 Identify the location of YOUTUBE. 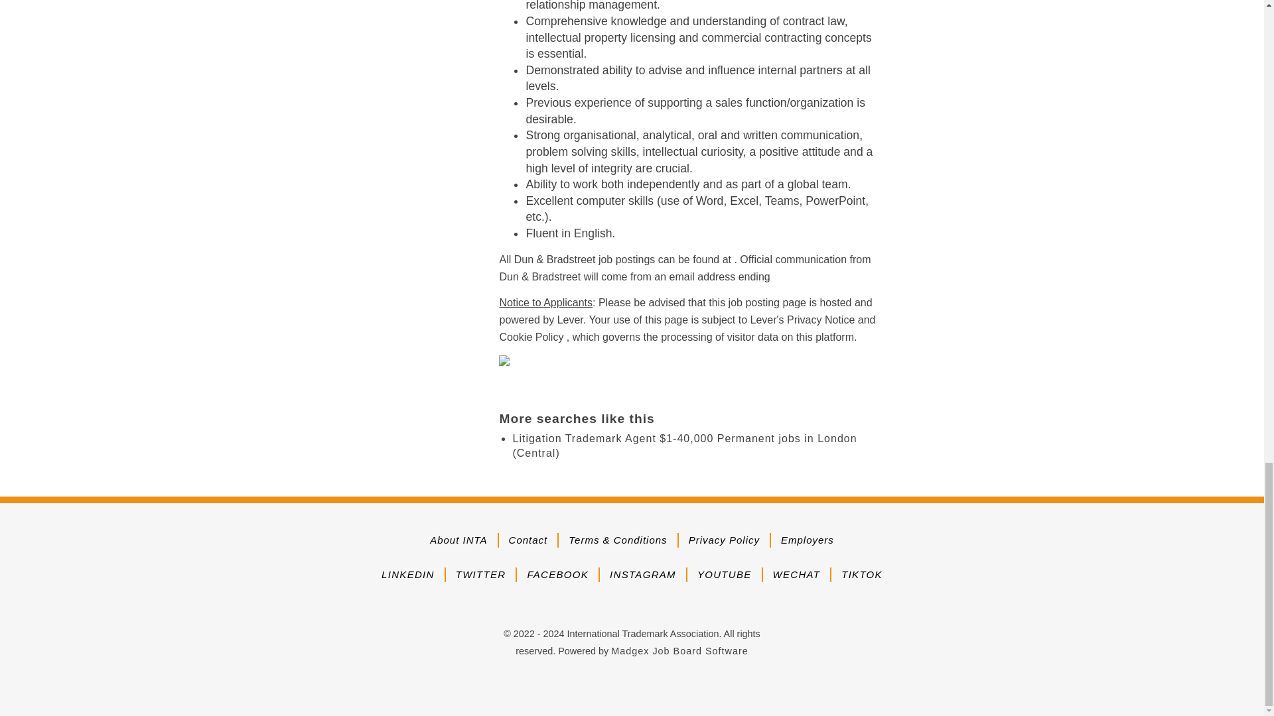
(724, 575).